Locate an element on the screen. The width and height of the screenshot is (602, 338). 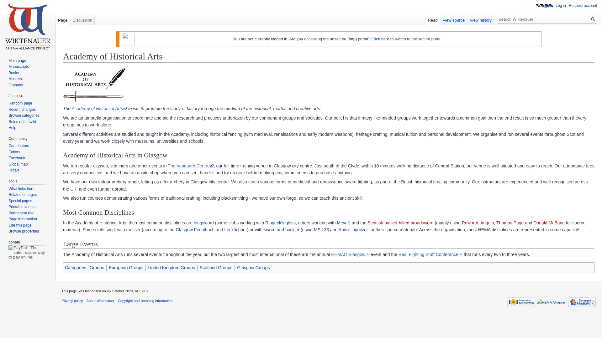
Scottish basket-hilted broadsword is located at coordinates (400, 223).